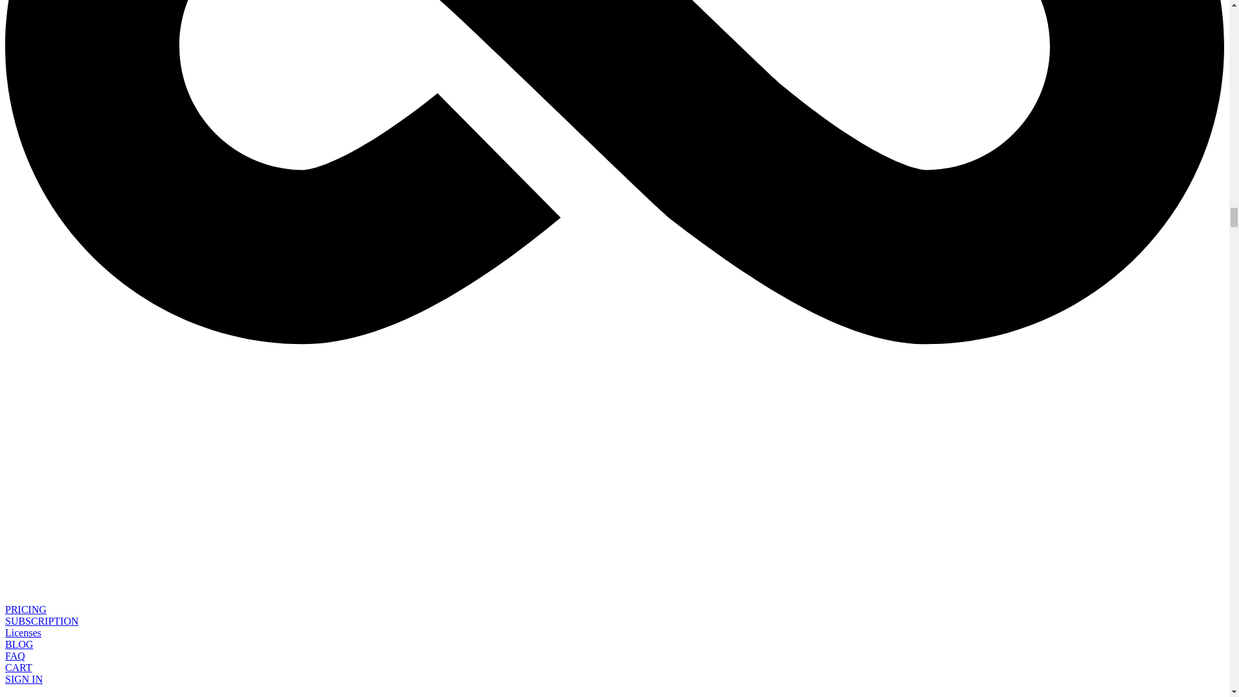 This screenshot has height=697, width=1239. Describe the element at coordinates (18, 667) in the screenshot. I see `CART` at that location.